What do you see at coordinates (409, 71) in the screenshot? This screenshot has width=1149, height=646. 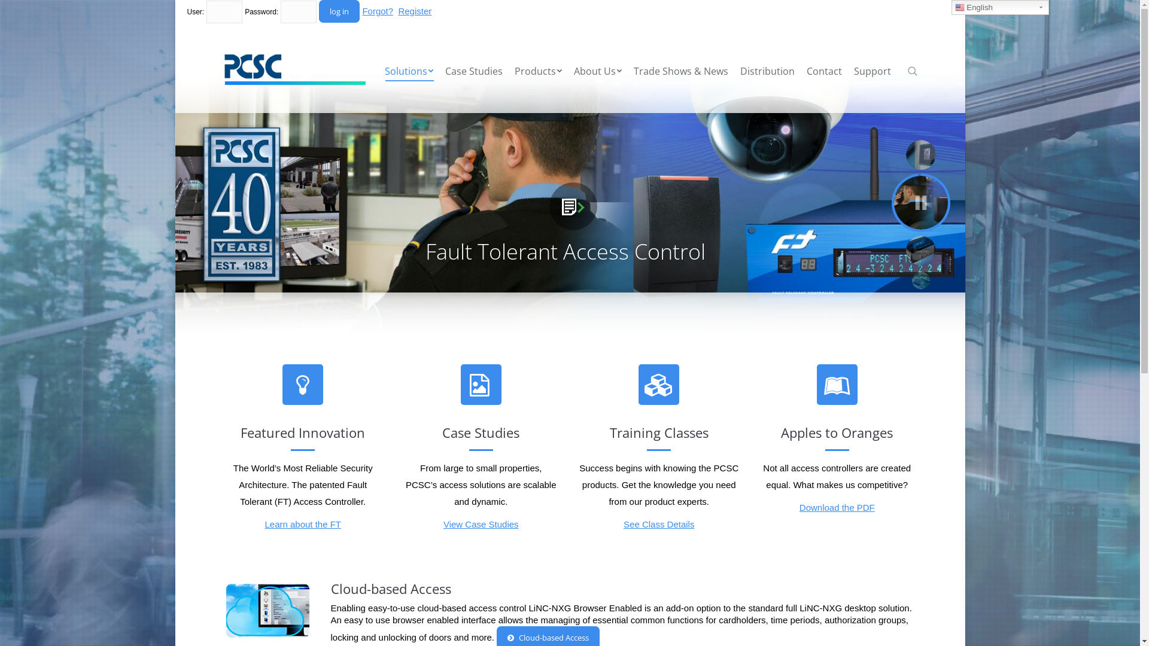 I see `Solutions` at bounding box center [409, 71].